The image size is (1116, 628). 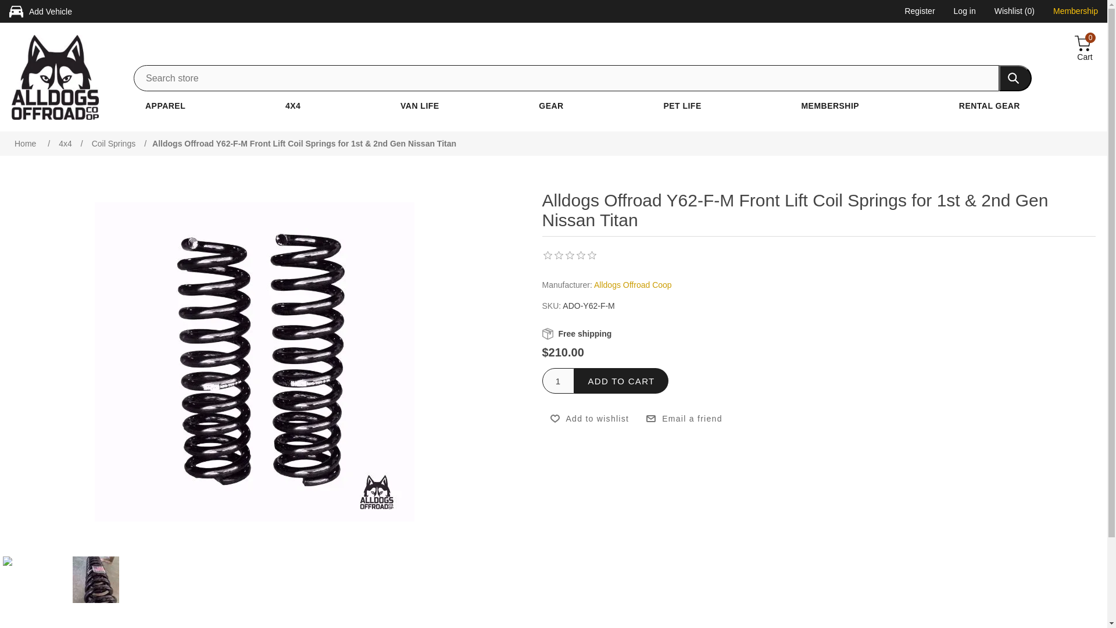 I want to click on Membership, so click(x=1075, y=12).